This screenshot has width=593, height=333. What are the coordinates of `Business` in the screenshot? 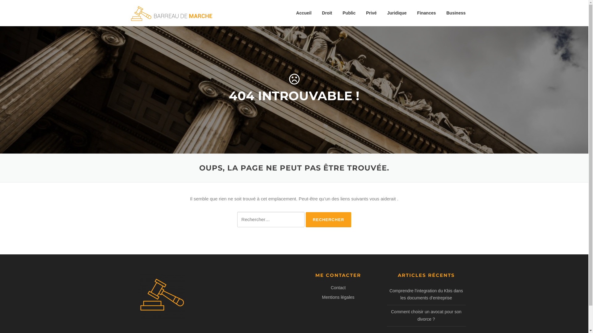 It's located at (453, 13).